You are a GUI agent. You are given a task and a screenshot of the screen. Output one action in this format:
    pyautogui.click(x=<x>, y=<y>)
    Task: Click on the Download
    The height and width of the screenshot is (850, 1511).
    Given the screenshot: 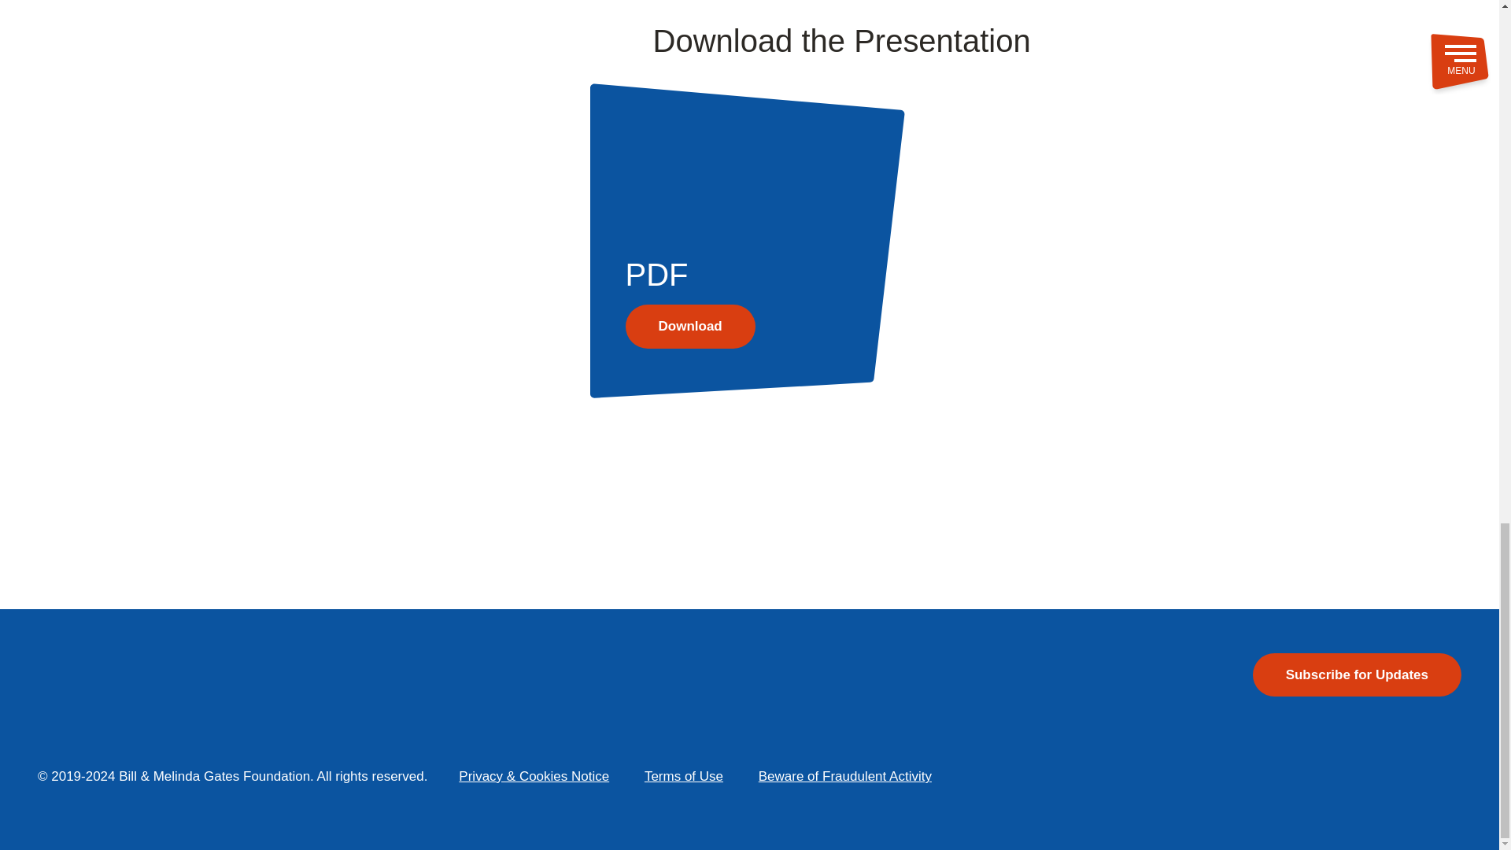 What is the action you would take?
    pyautogui.click(x=1050, y=326)
    